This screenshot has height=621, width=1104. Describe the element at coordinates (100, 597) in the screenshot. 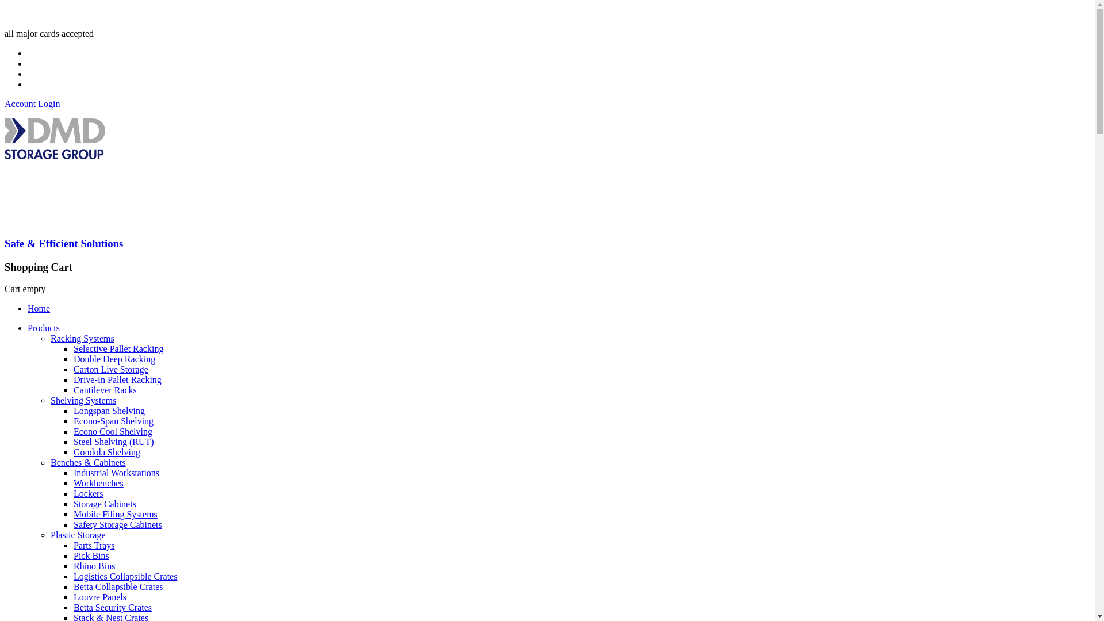

I see `Louvre Panels` at that location.